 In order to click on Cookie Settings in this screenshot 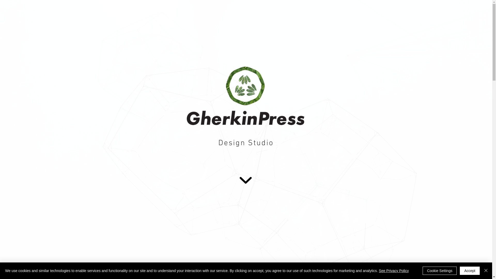, I will do `click(440, 271)`.